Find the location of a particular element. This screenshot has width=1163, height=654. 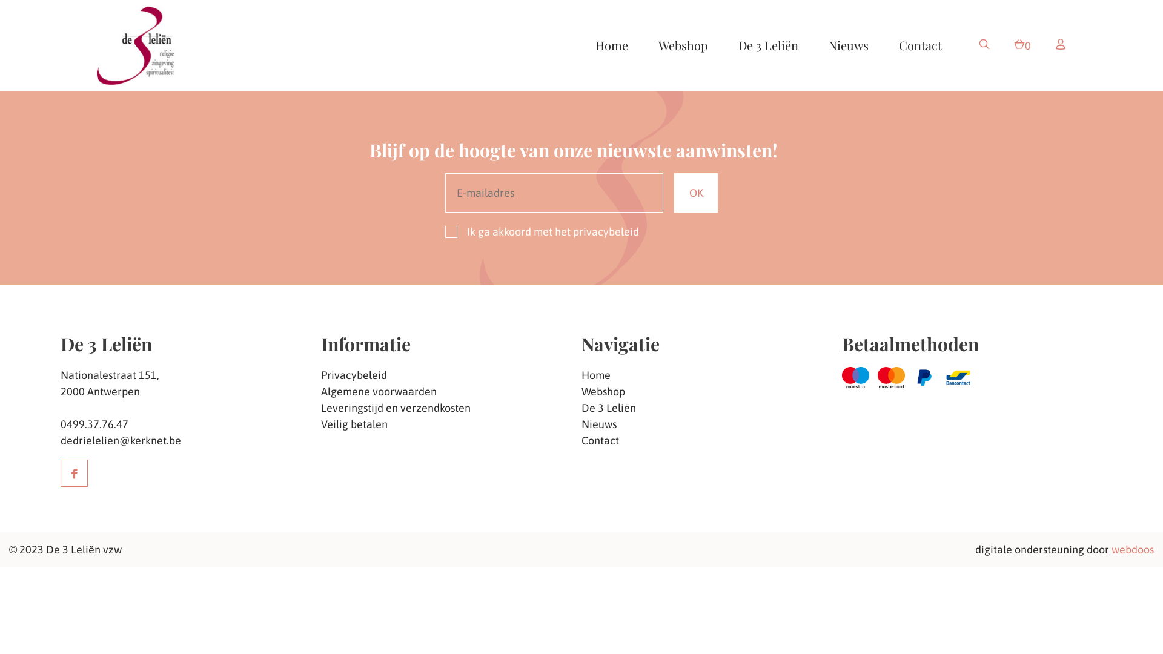

Home is located at coordinates (712, 375).